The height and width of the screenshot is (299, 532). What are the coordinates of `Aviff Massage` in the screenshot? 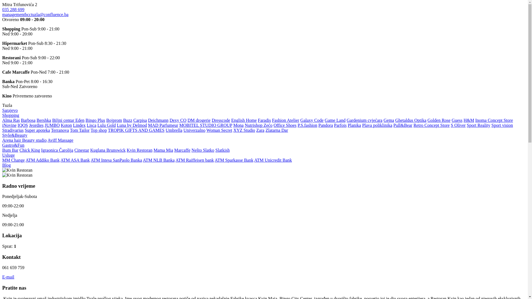 It's located at (60, 140).